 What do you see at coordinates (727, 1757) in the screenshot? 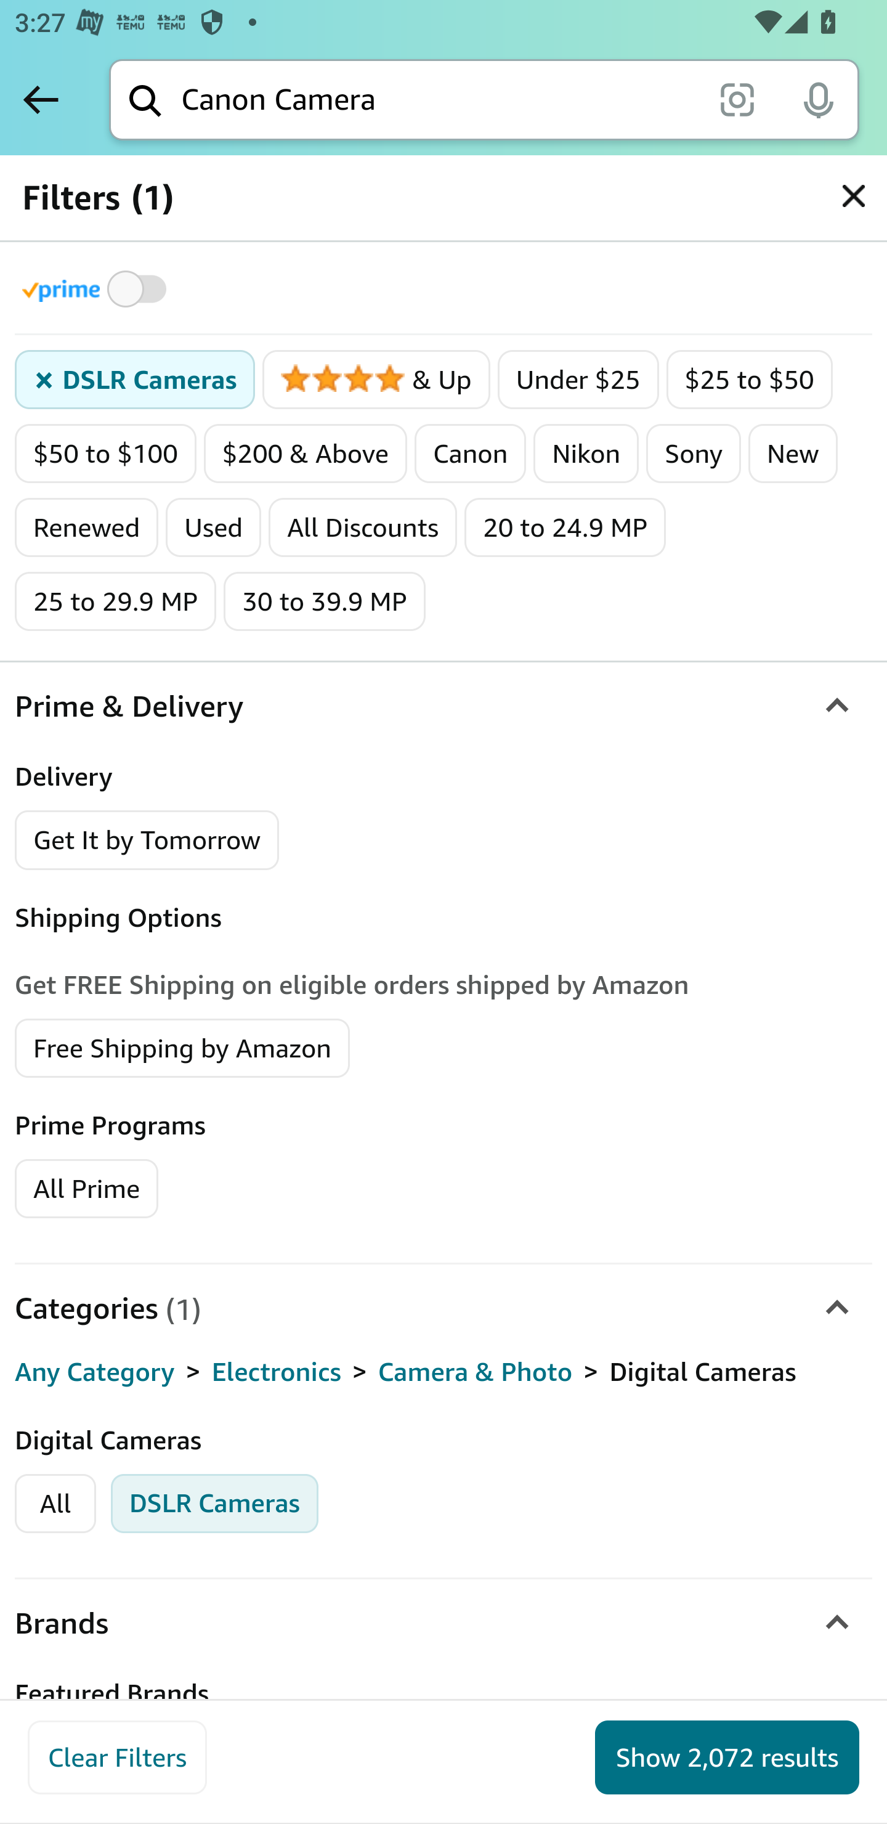
I see `Show 2,072 results` at bounding box center [727, 1757].